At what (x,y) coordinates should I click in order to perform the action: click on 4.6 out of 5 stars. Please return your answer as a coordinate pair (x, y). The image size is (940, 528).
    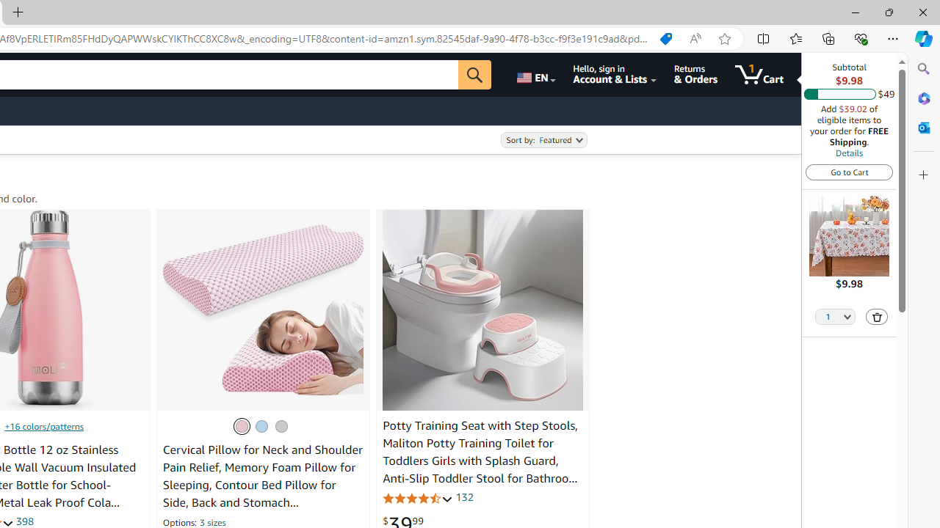
    Looking at the image, I should click on (418, 497).